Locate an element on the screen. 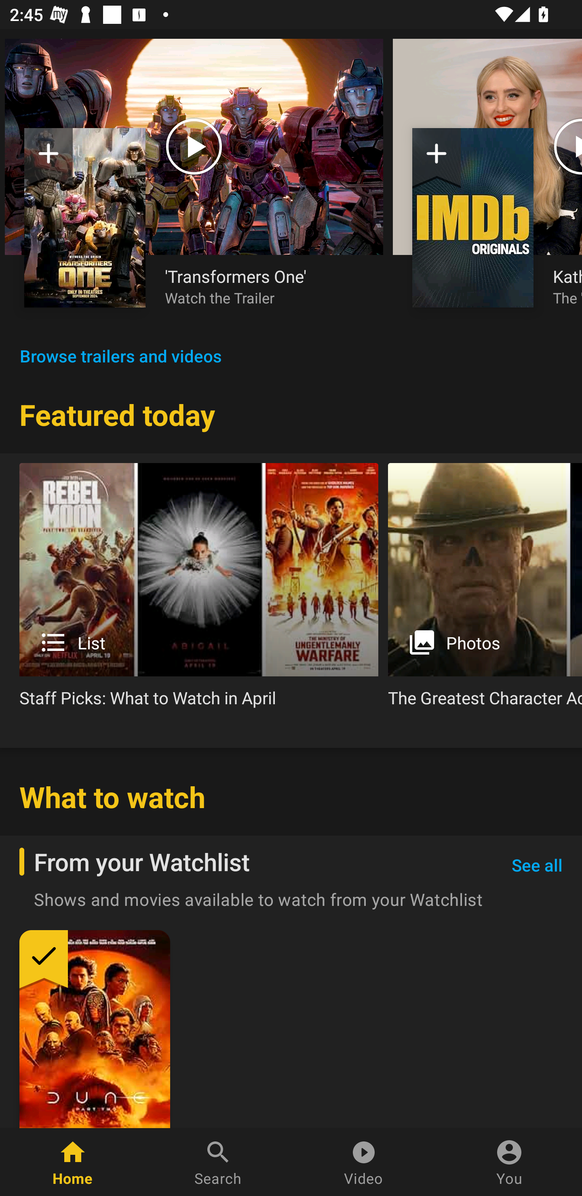 This screenshot has width=582, height=1196. Not in watchlist is located at coordinates (436, 158).